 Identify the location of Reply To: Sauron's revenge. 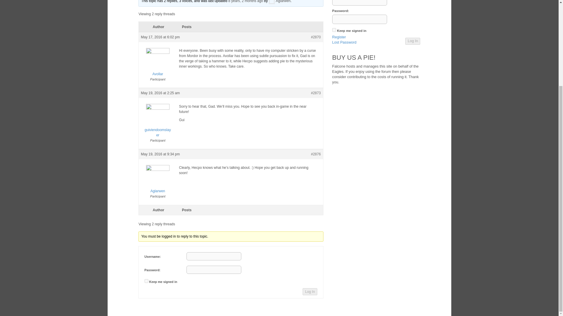
(246, 1).